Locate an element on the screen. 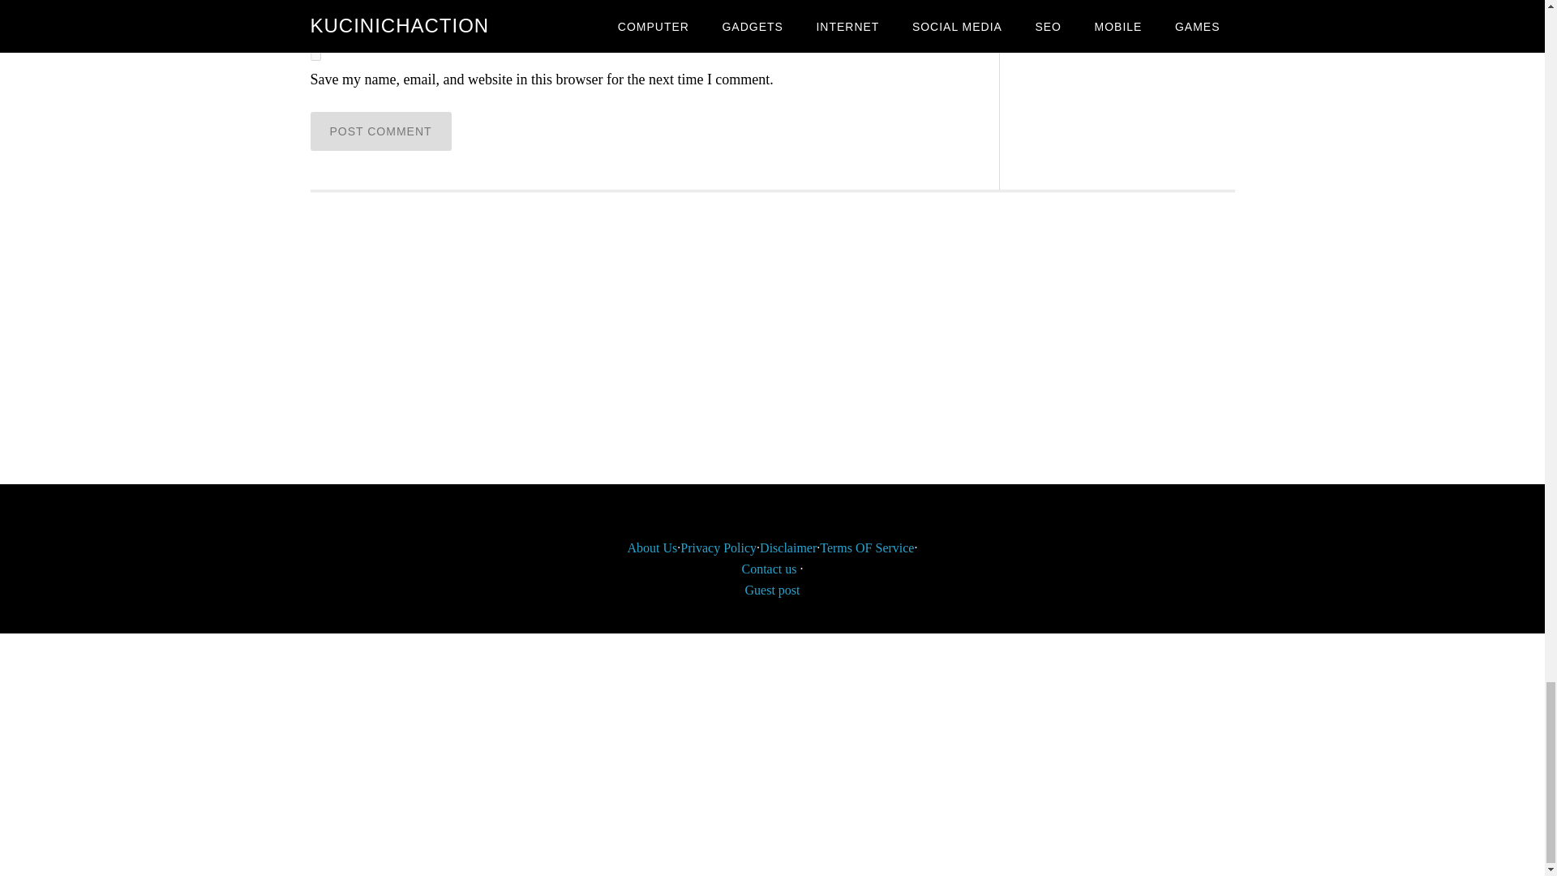 This screenshot has height=876, width=1557. Privacy Policy is located at coordinates (718, 547).